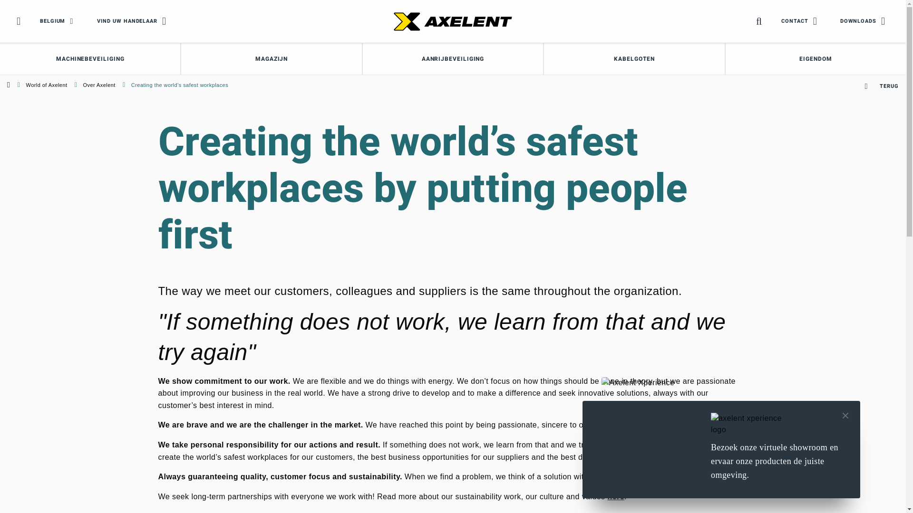 Image resolution: width=913 pixels, height=513 pixels. Describe the element at coordinates (134, 21) in the screenshot. I see `VIND UW HANDELAAR` at that location.